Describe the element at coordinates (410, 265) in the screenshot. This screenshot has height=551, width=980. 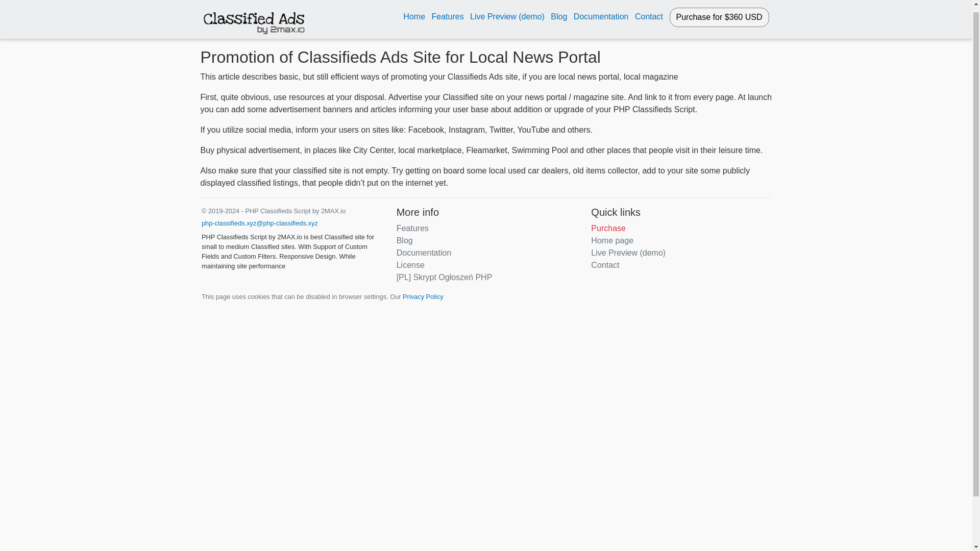
I see `License` at that location.